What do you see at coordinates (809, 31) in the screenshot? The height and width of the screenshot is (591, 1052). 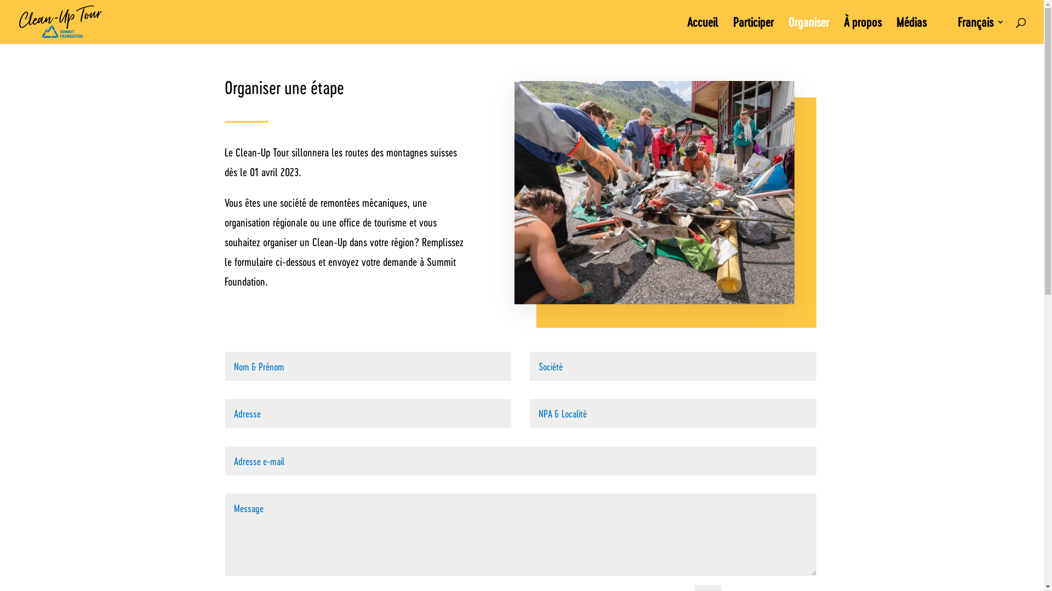 I see `Organiser` at bounding box center [809, 31].